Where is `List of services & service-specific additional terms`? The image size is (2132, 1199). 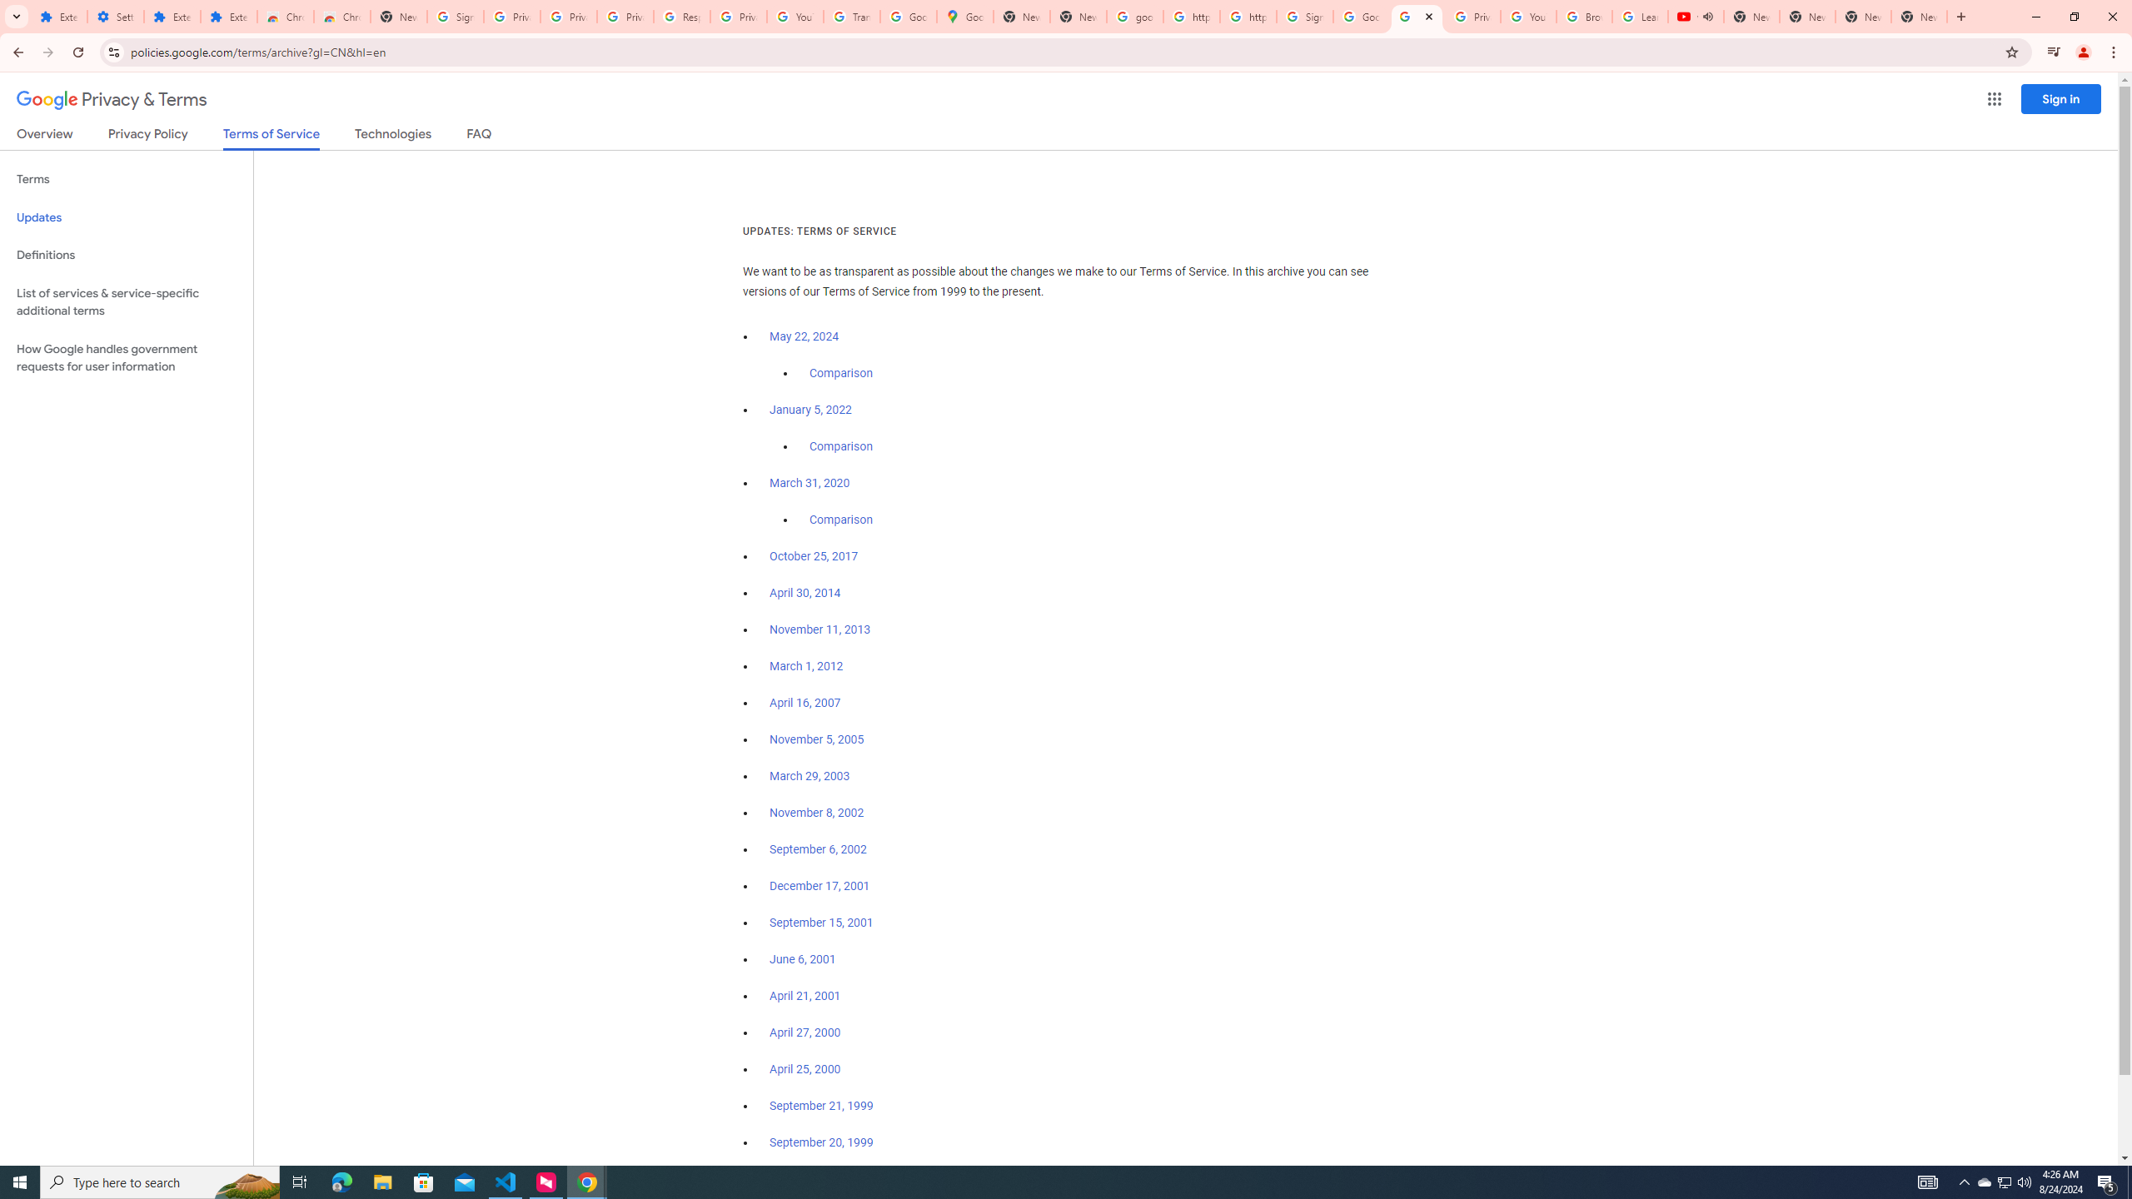
List of services & service-specific additional terms is located at coordinates (127, 301).